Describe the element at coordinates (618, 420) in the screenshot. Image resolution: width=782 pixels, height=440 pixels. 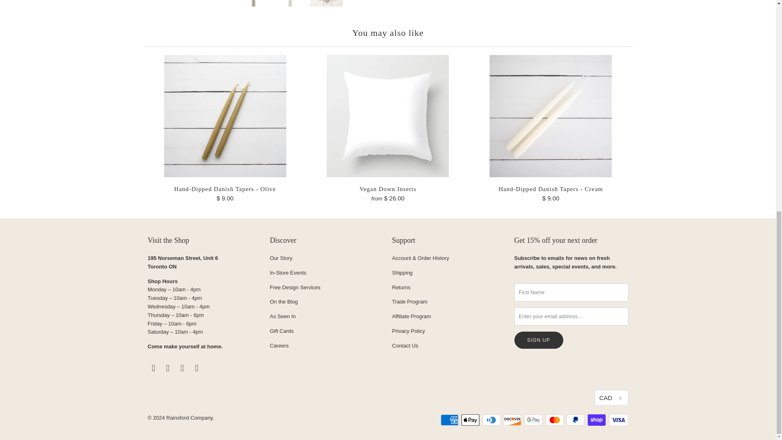
I see `Visa` at that location.